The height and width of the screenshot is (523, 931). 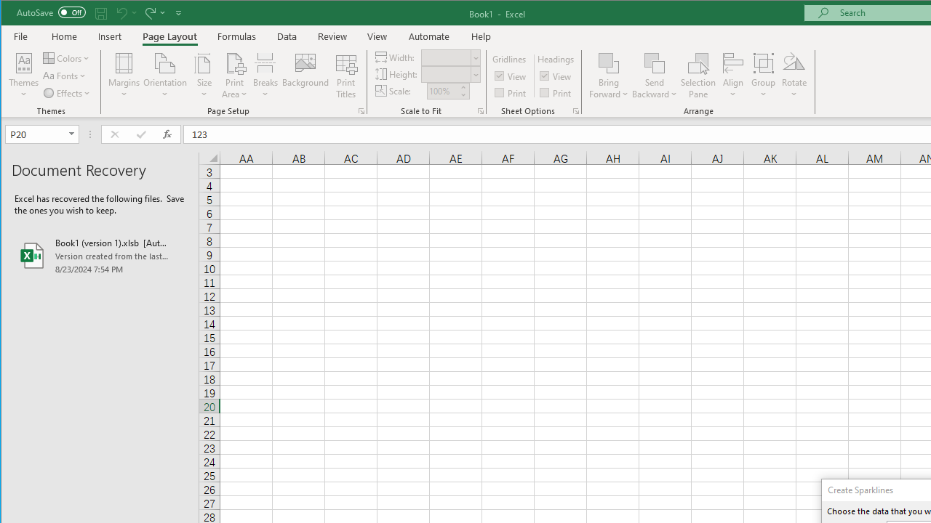 I want to click on Breaks, so click(x=265, y=76).